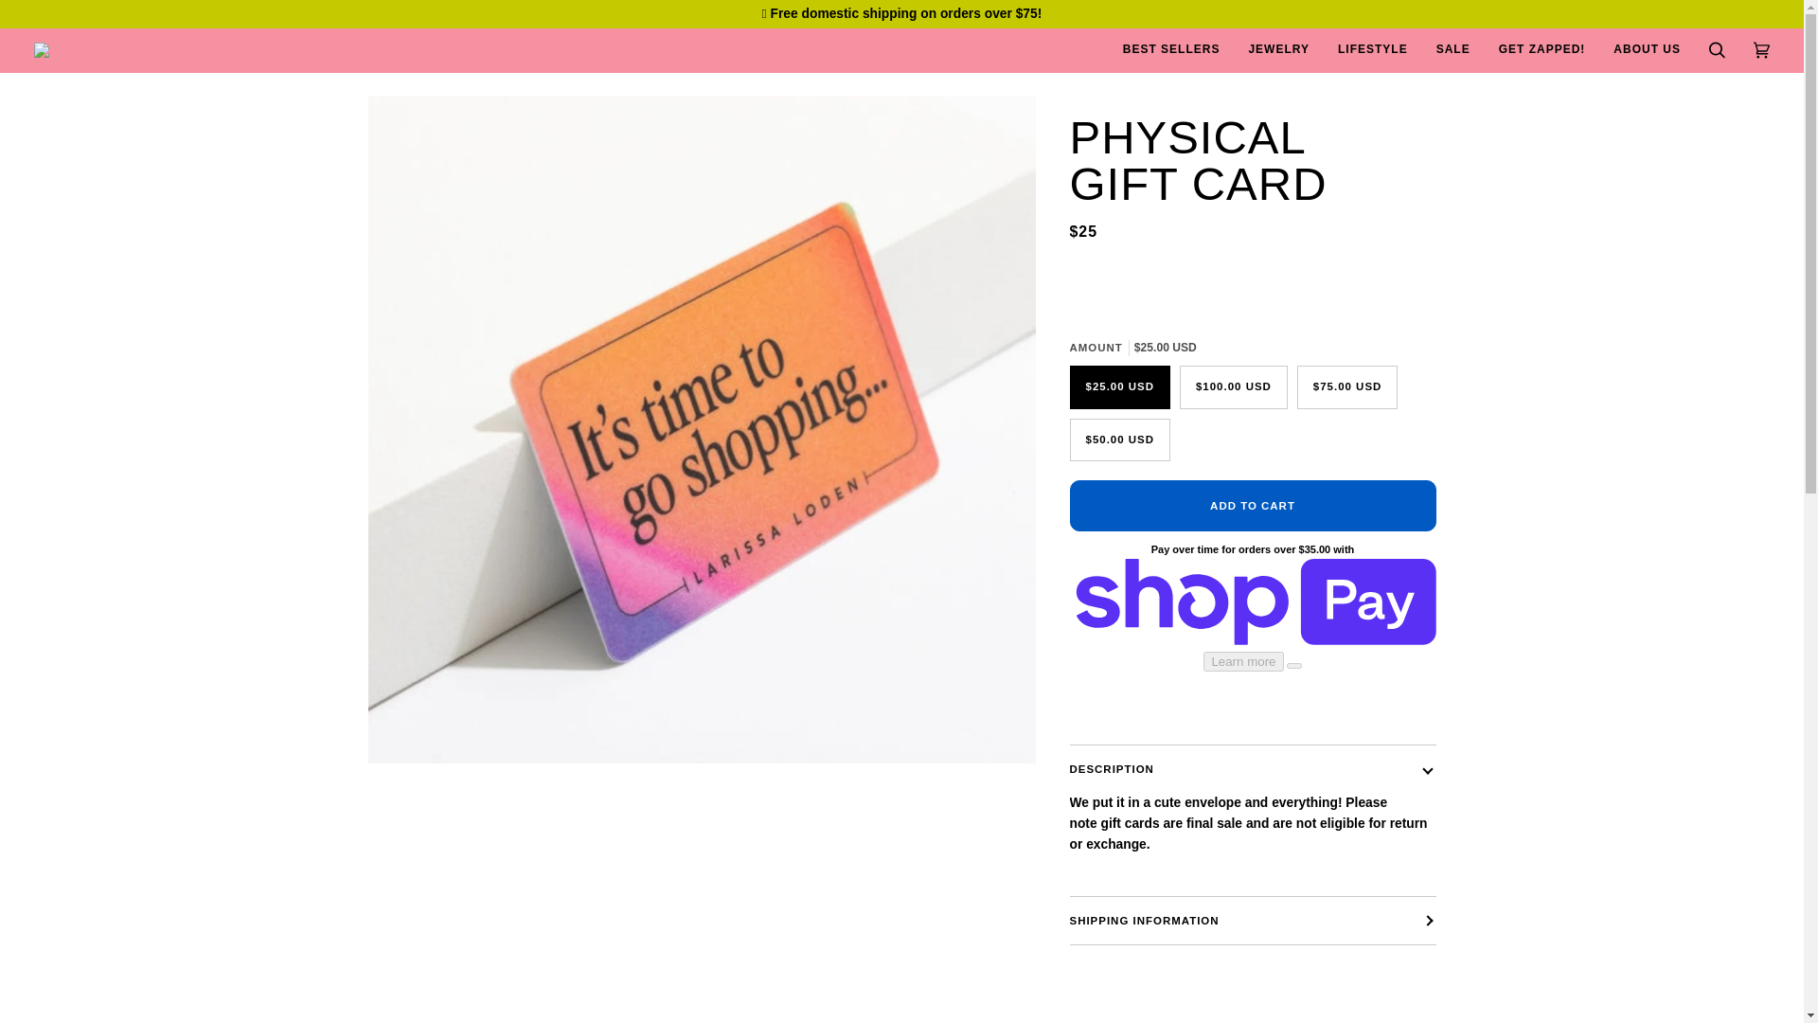  Describe the element at coordinates (1372, 49) in the screenshot. I see `LIFESTYLE` at that location.